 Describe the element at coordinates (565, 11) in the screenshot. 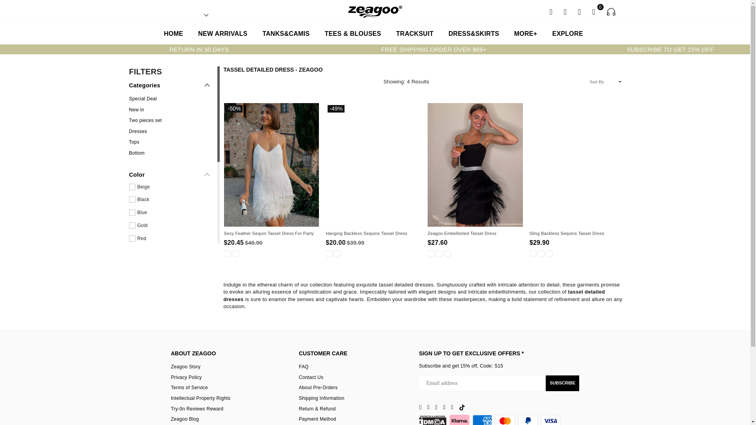

I see `Settings` at that location.